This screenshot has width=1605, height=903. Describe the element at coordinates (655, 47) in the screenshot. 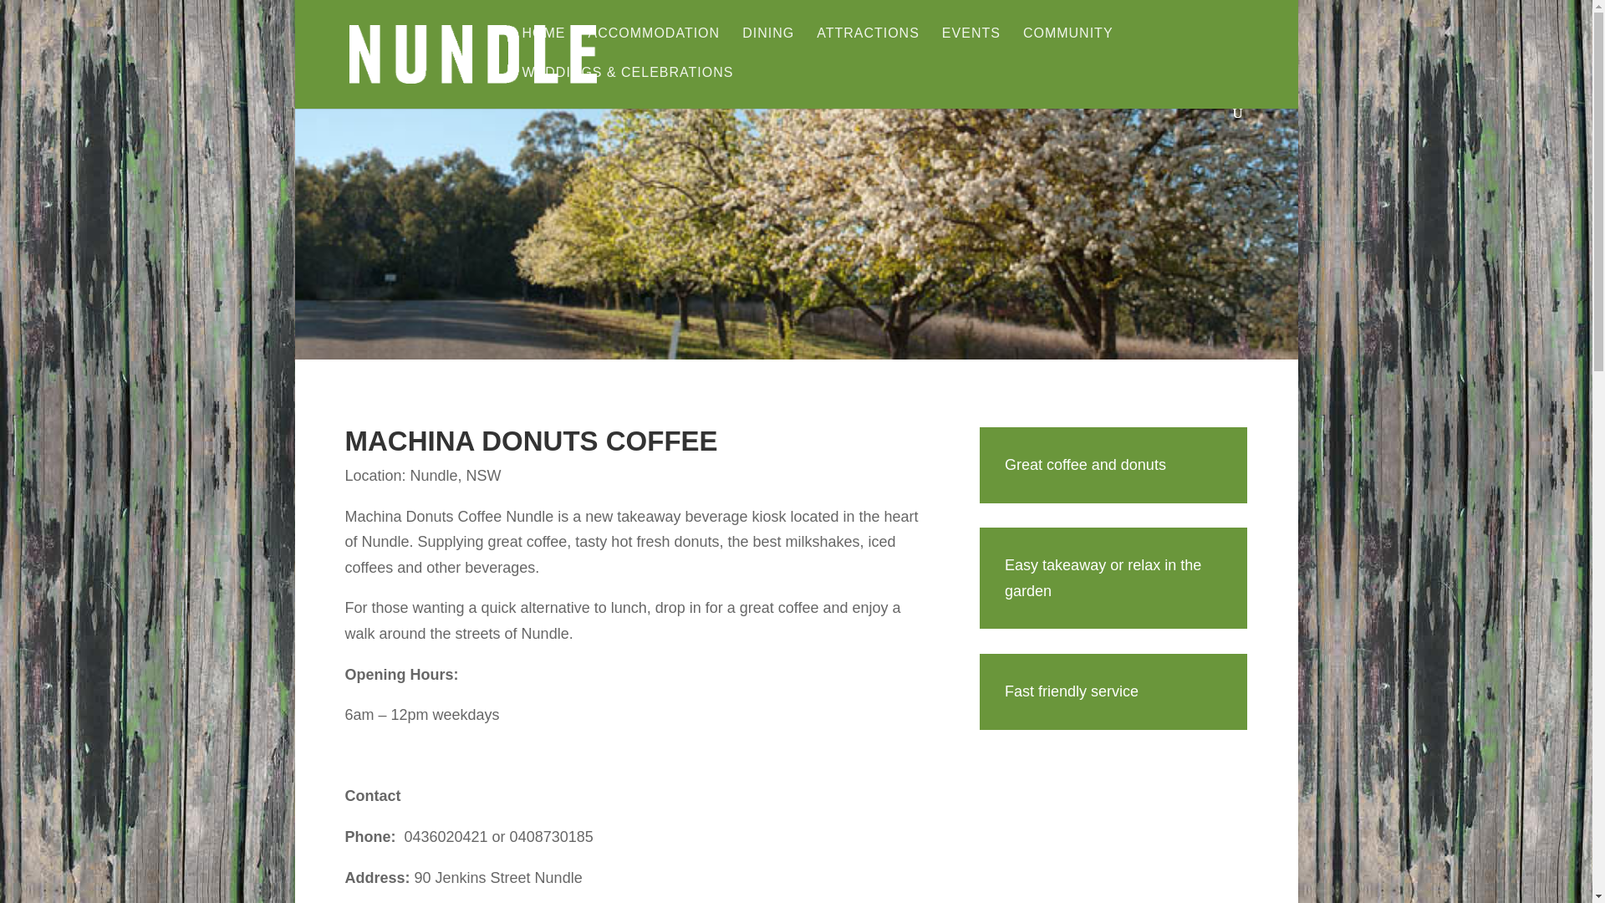

I see `ACCOMMODATION` at that location.